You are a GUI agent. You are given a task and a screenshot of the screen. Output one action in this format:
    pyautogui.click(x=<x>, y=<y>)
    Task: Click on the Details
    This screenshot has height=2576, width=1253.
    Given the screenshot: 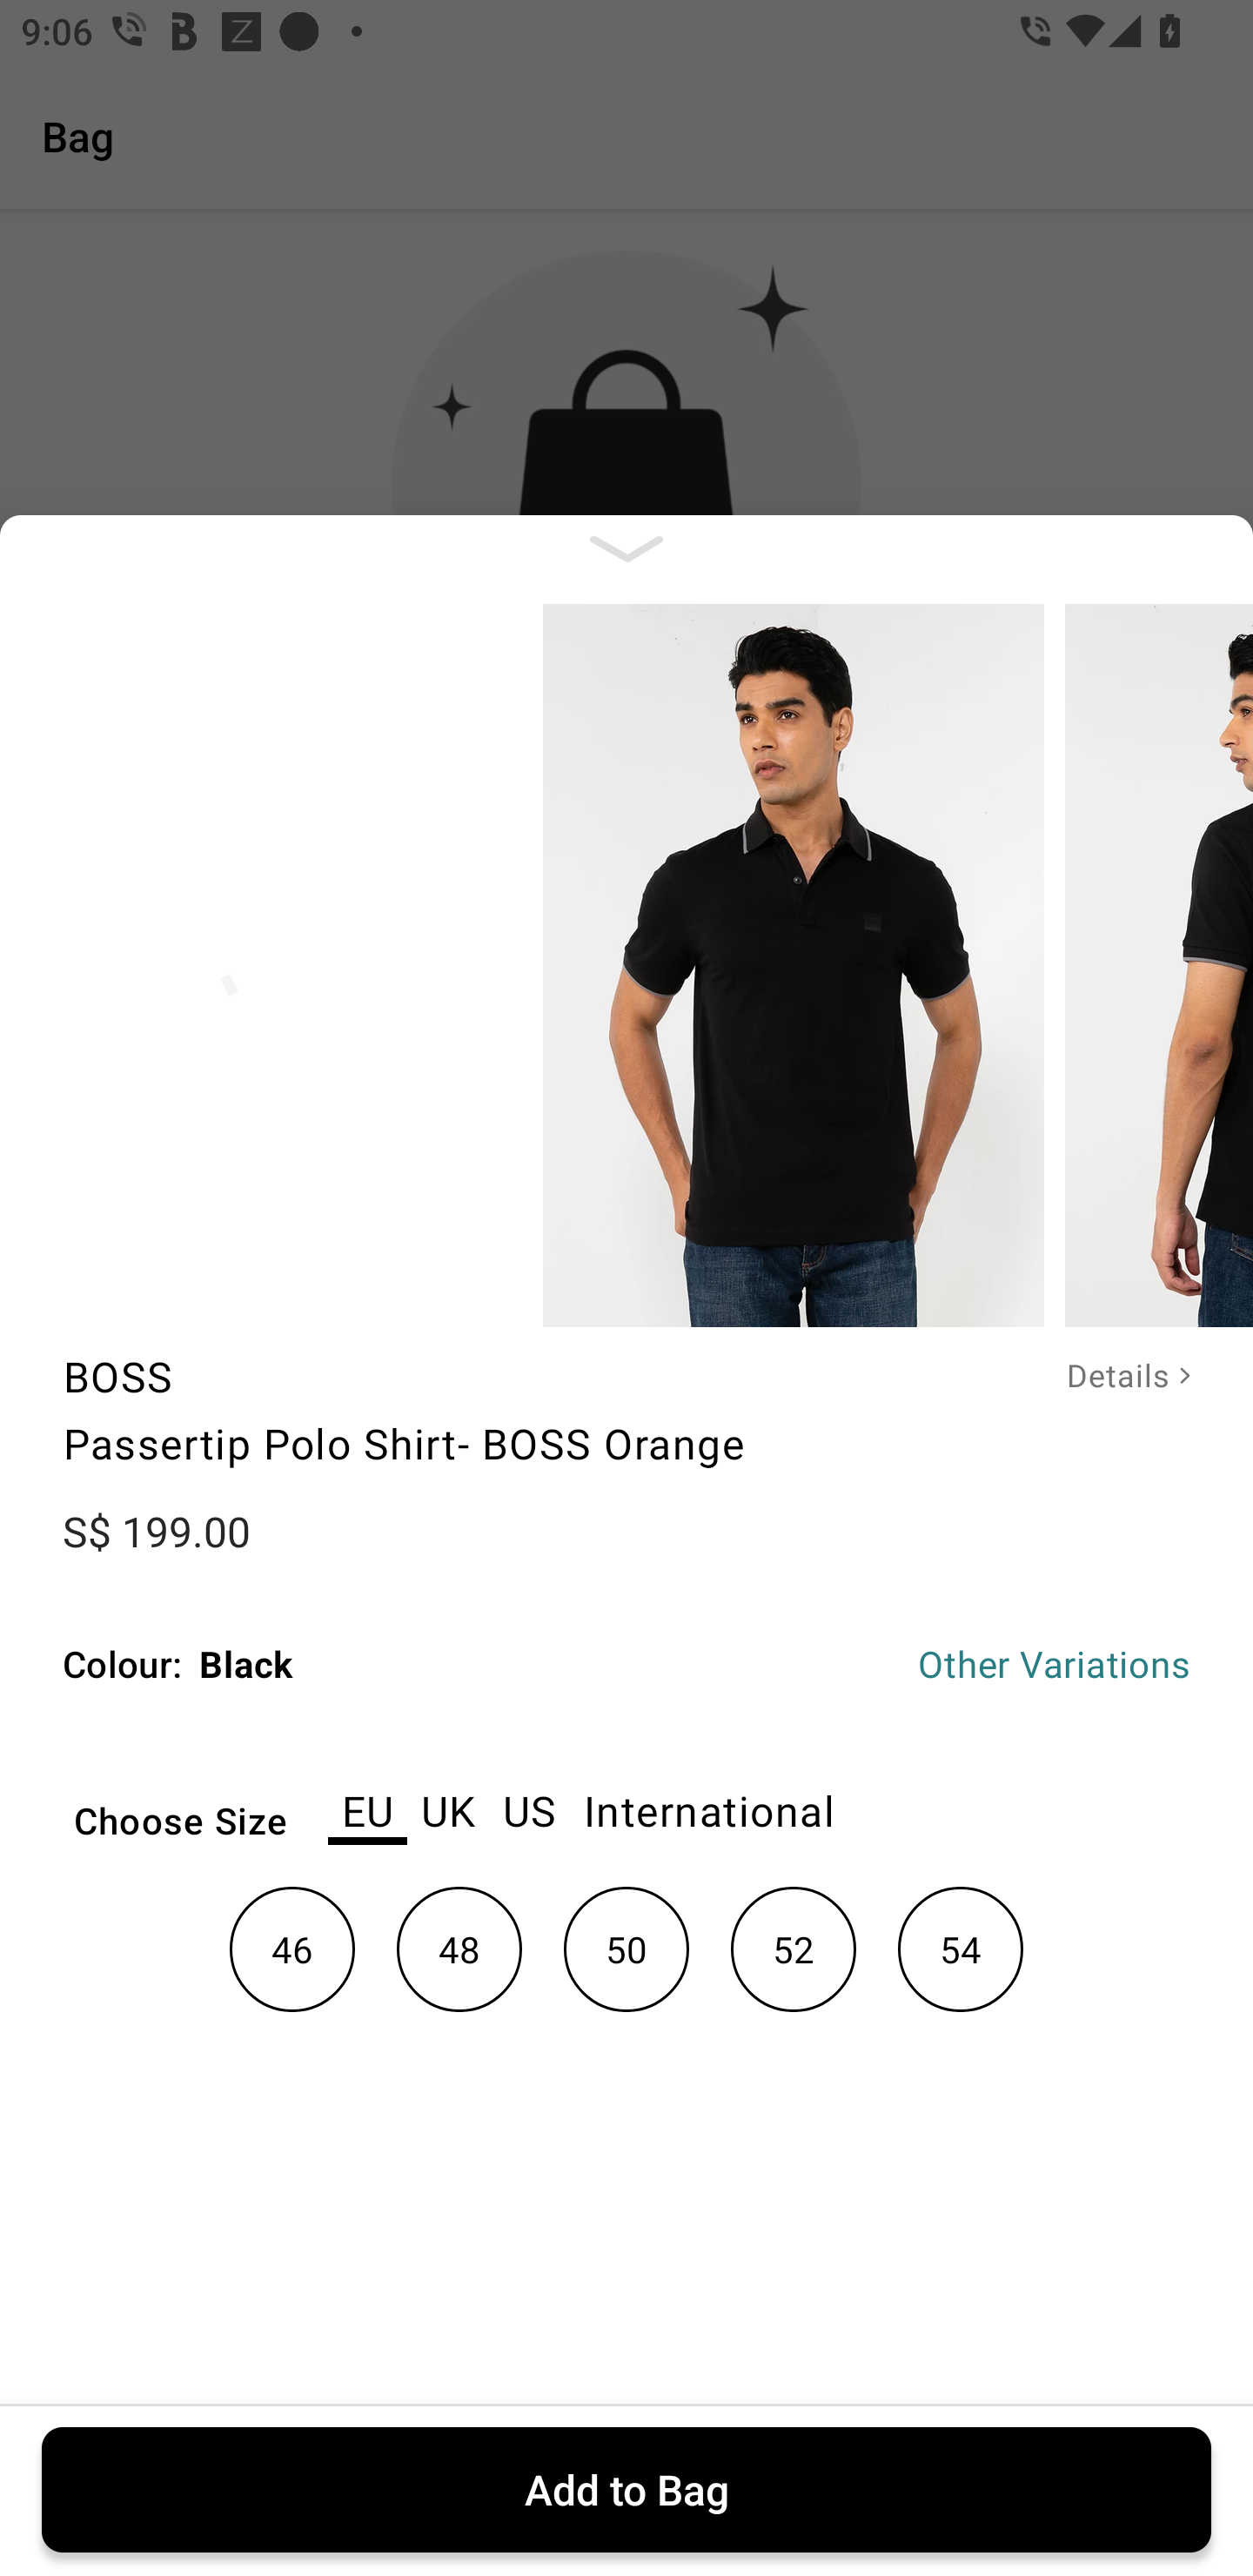 What is the action you would take?
    pyautogui.click(x=1107, y=1377)
    